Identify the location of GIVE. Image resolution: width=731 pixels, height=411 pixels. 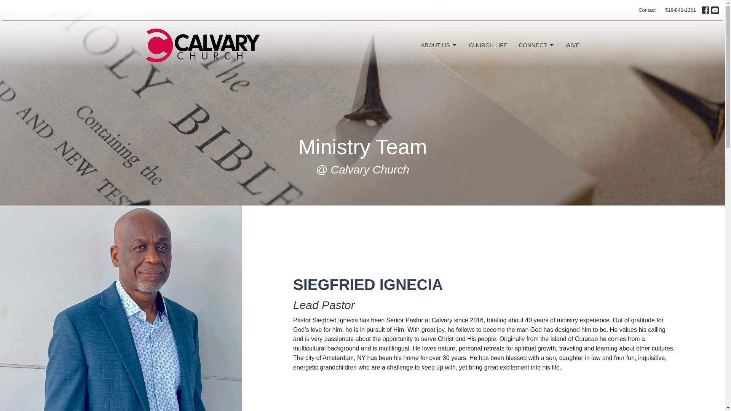
(573, 45).